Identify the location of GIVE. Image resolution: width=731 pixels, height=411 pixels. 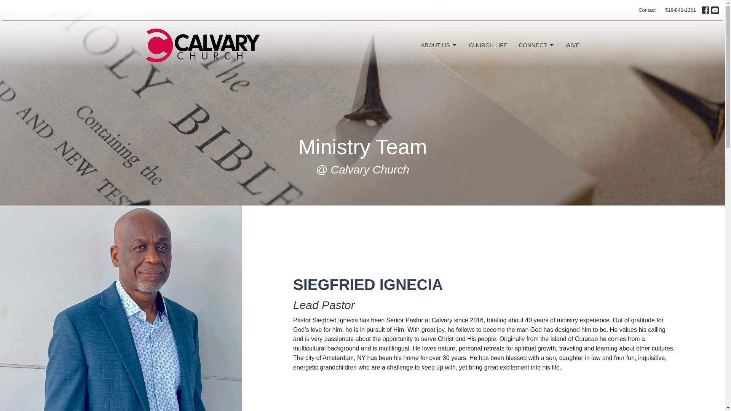
(573, 45).